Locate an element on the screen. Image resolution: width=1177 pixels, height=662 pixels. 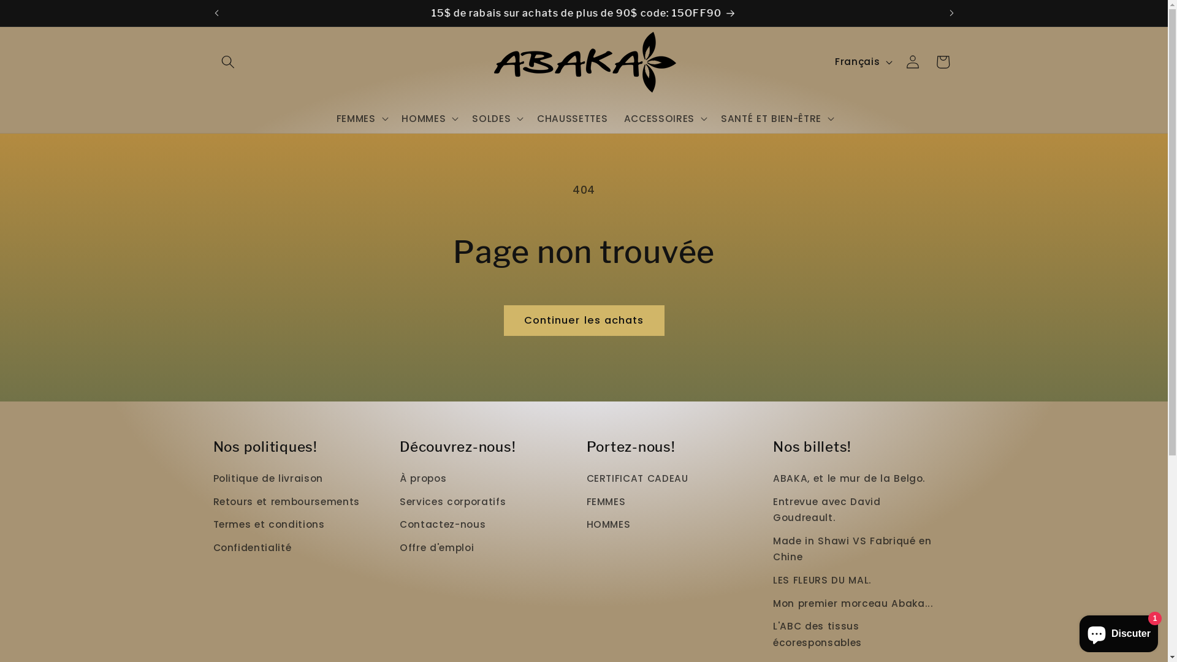
ABAKA, et le mur de la Belgo. is located at coordinates (850, 481).